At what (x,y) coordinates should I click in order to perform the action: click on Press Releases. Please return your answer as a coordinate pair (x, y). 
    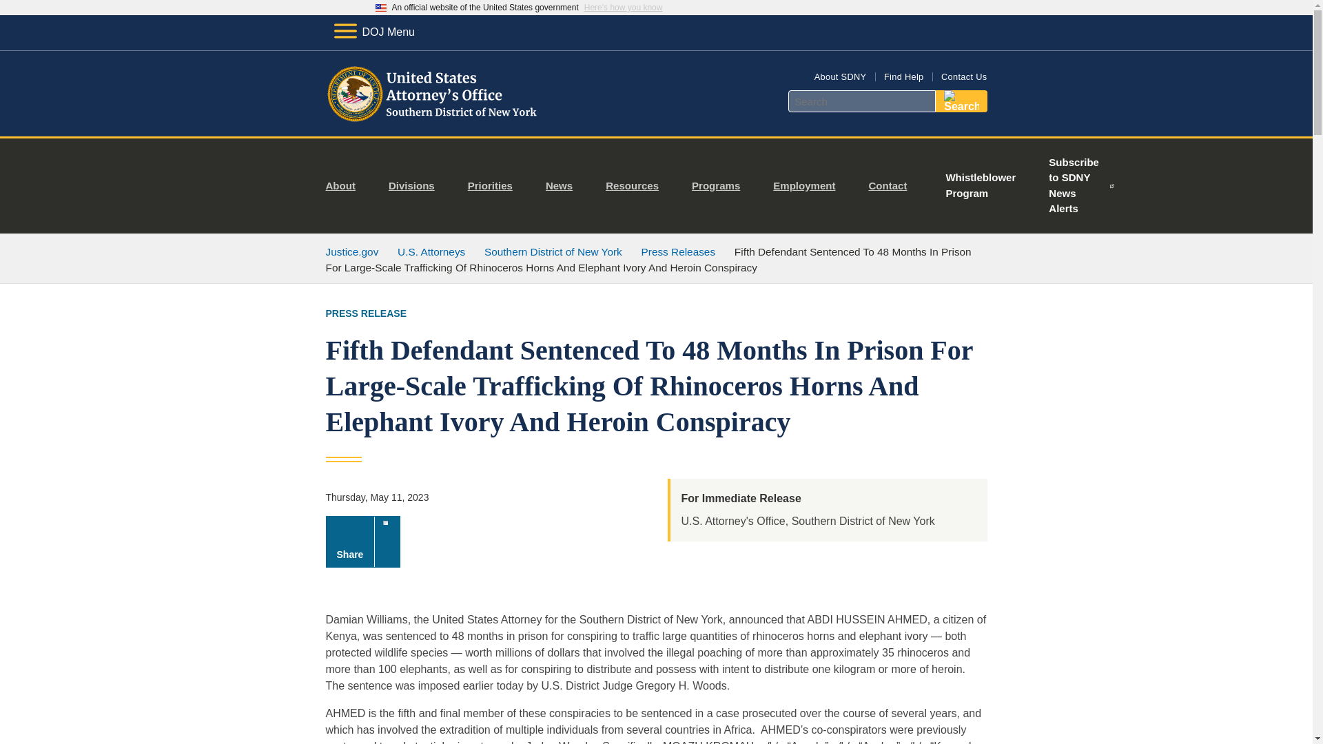
    Looking at the image, I should click on (678, 251).